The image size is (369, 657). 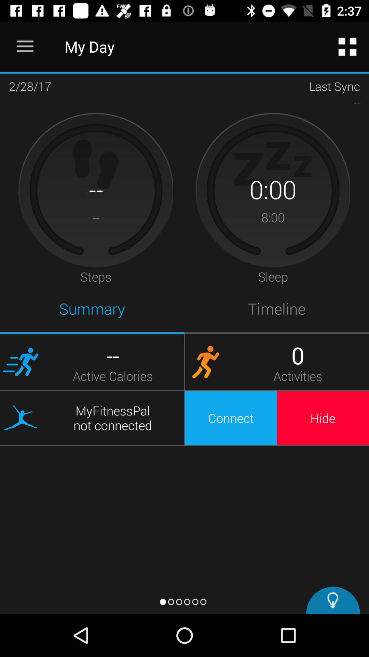 I want to click on turn off the icon next to connect, so click(x=323, y=418).